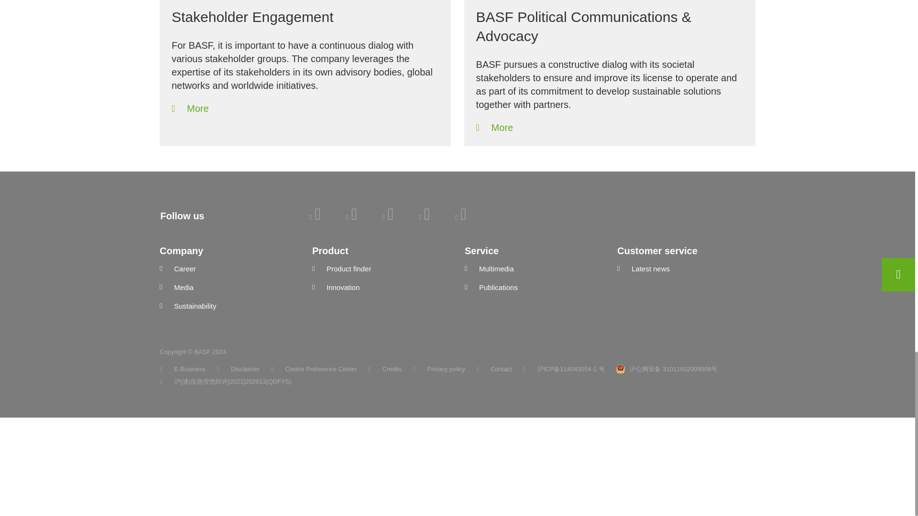 The image size is (918, 516). What do you see at coordinates (534, 288) in the screenshot?
I see `Publications` at bounding box center [534, 288].